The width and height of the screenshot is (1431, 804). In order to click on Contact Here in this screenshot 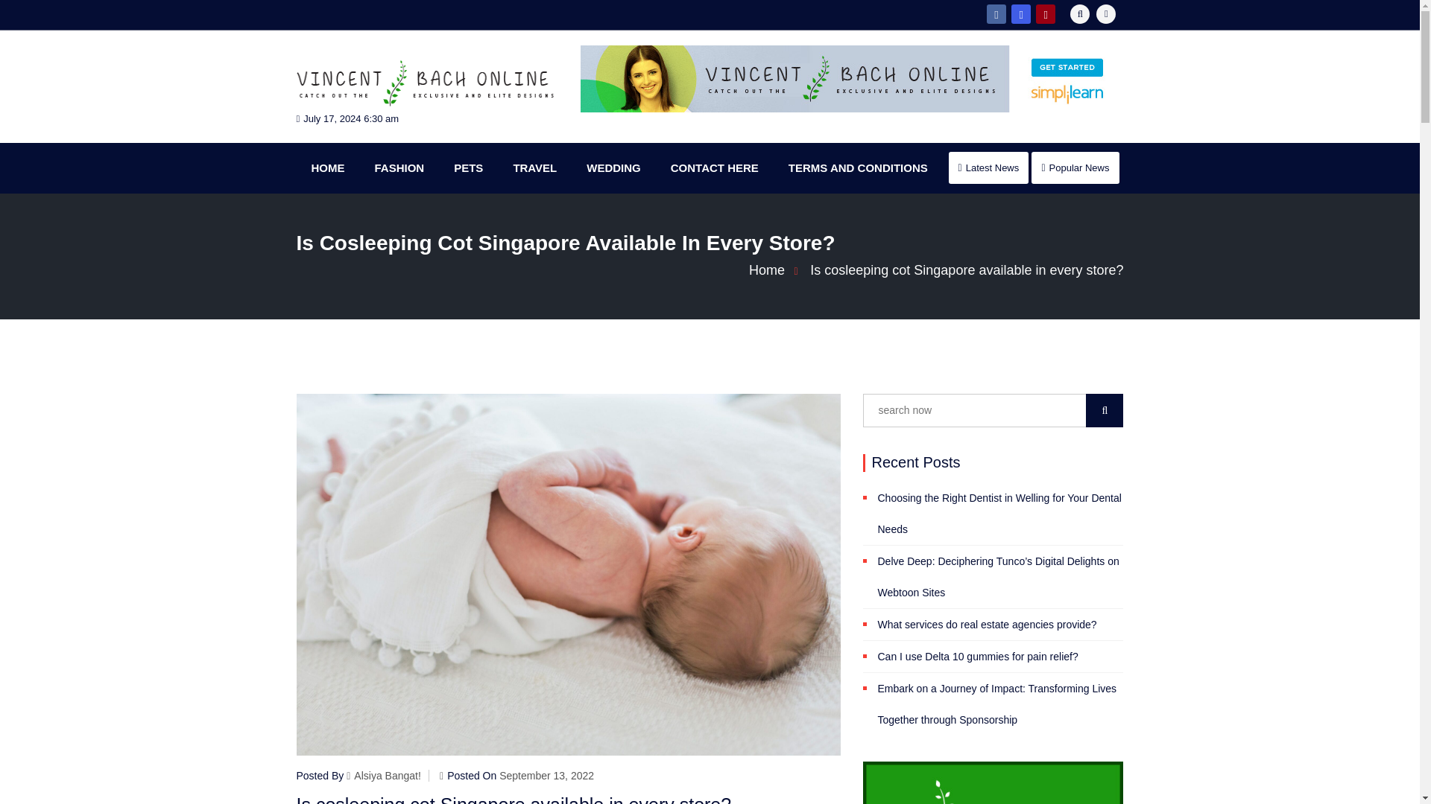, I will do `click(714, 168)`.